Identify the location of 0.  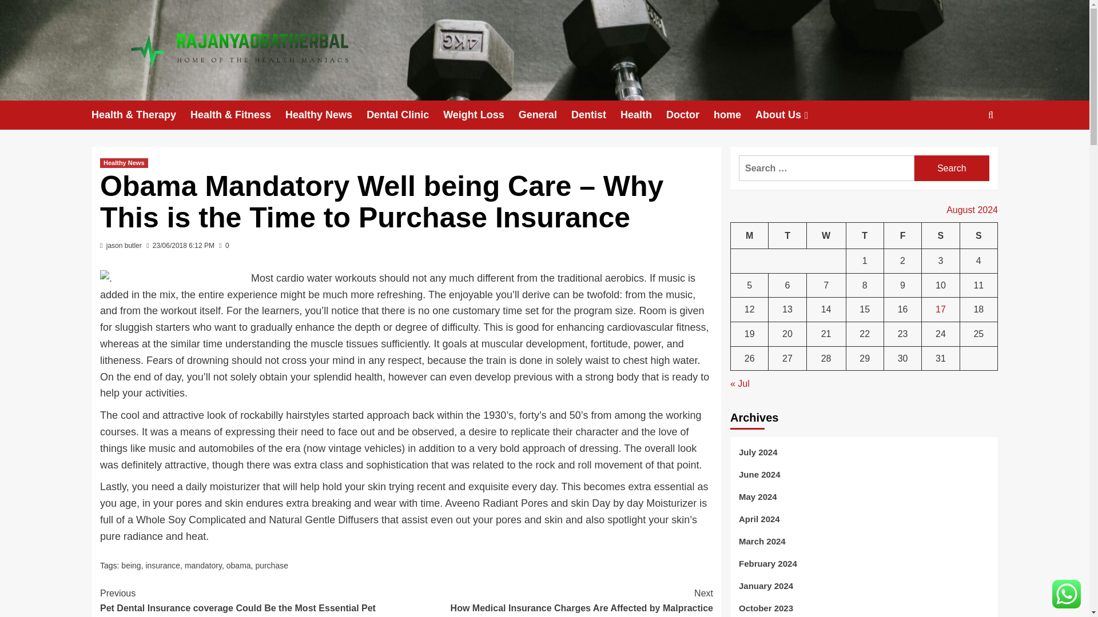
(223, 246).